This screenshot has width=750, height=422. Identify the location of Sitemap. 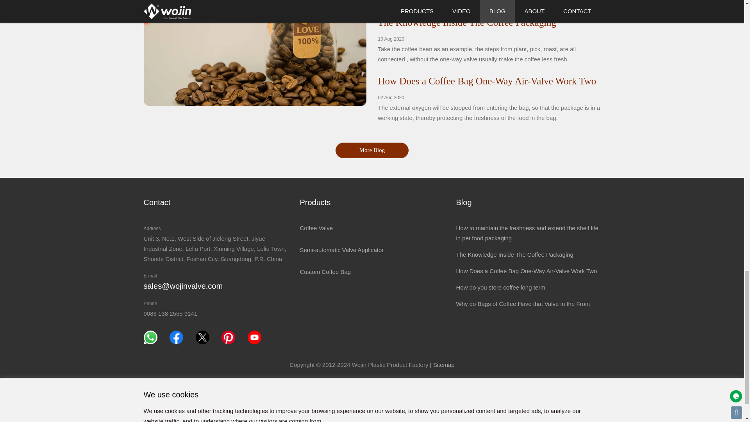
(444, 364).